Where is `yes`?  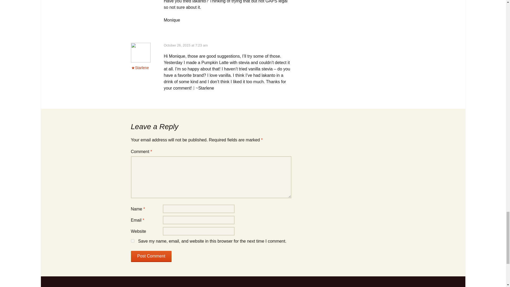 yes is located at coordinates (132, 241).